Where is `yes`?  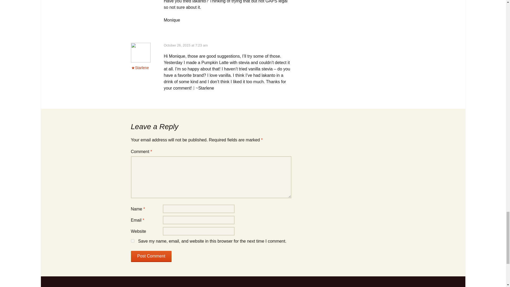 yes is located at coordinates (132, 241).